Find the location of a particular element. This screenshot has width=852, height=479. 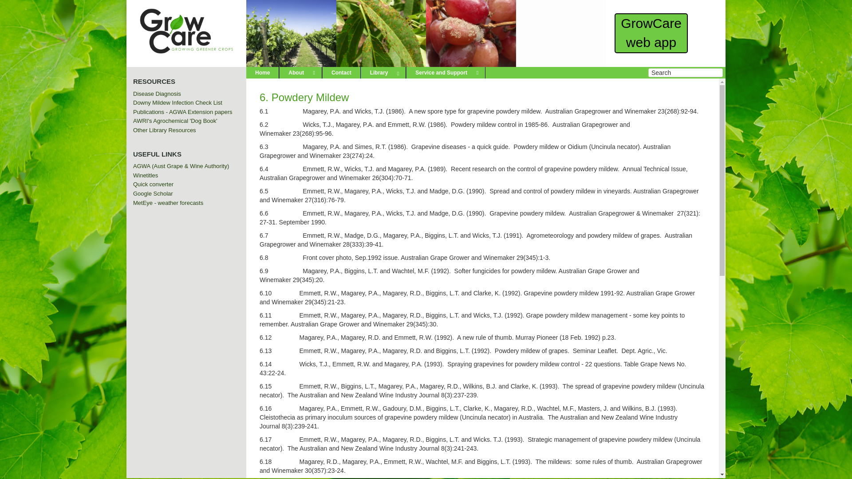

Other Library Resources is located at coordinates (165, 130).